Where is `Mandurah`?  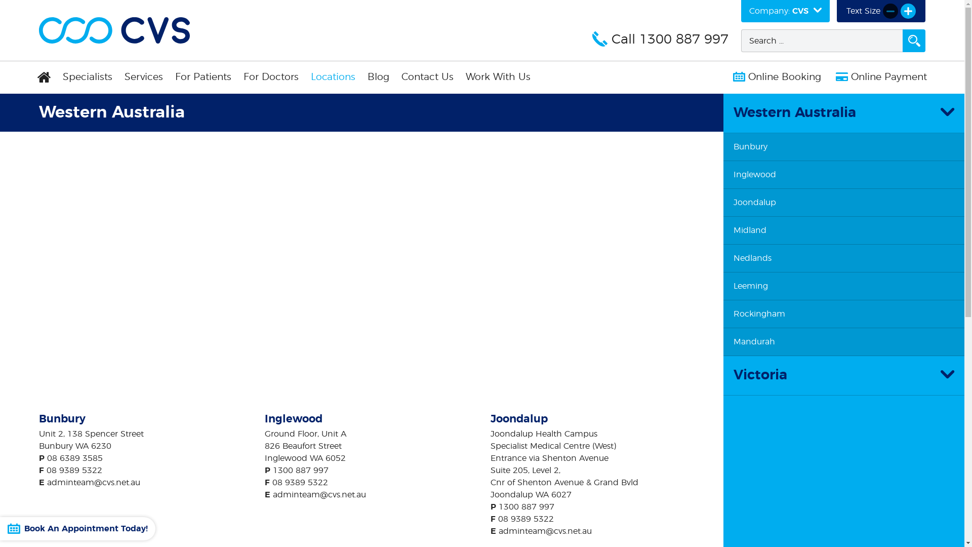
Mandurah is located at coordinates (844, 342).